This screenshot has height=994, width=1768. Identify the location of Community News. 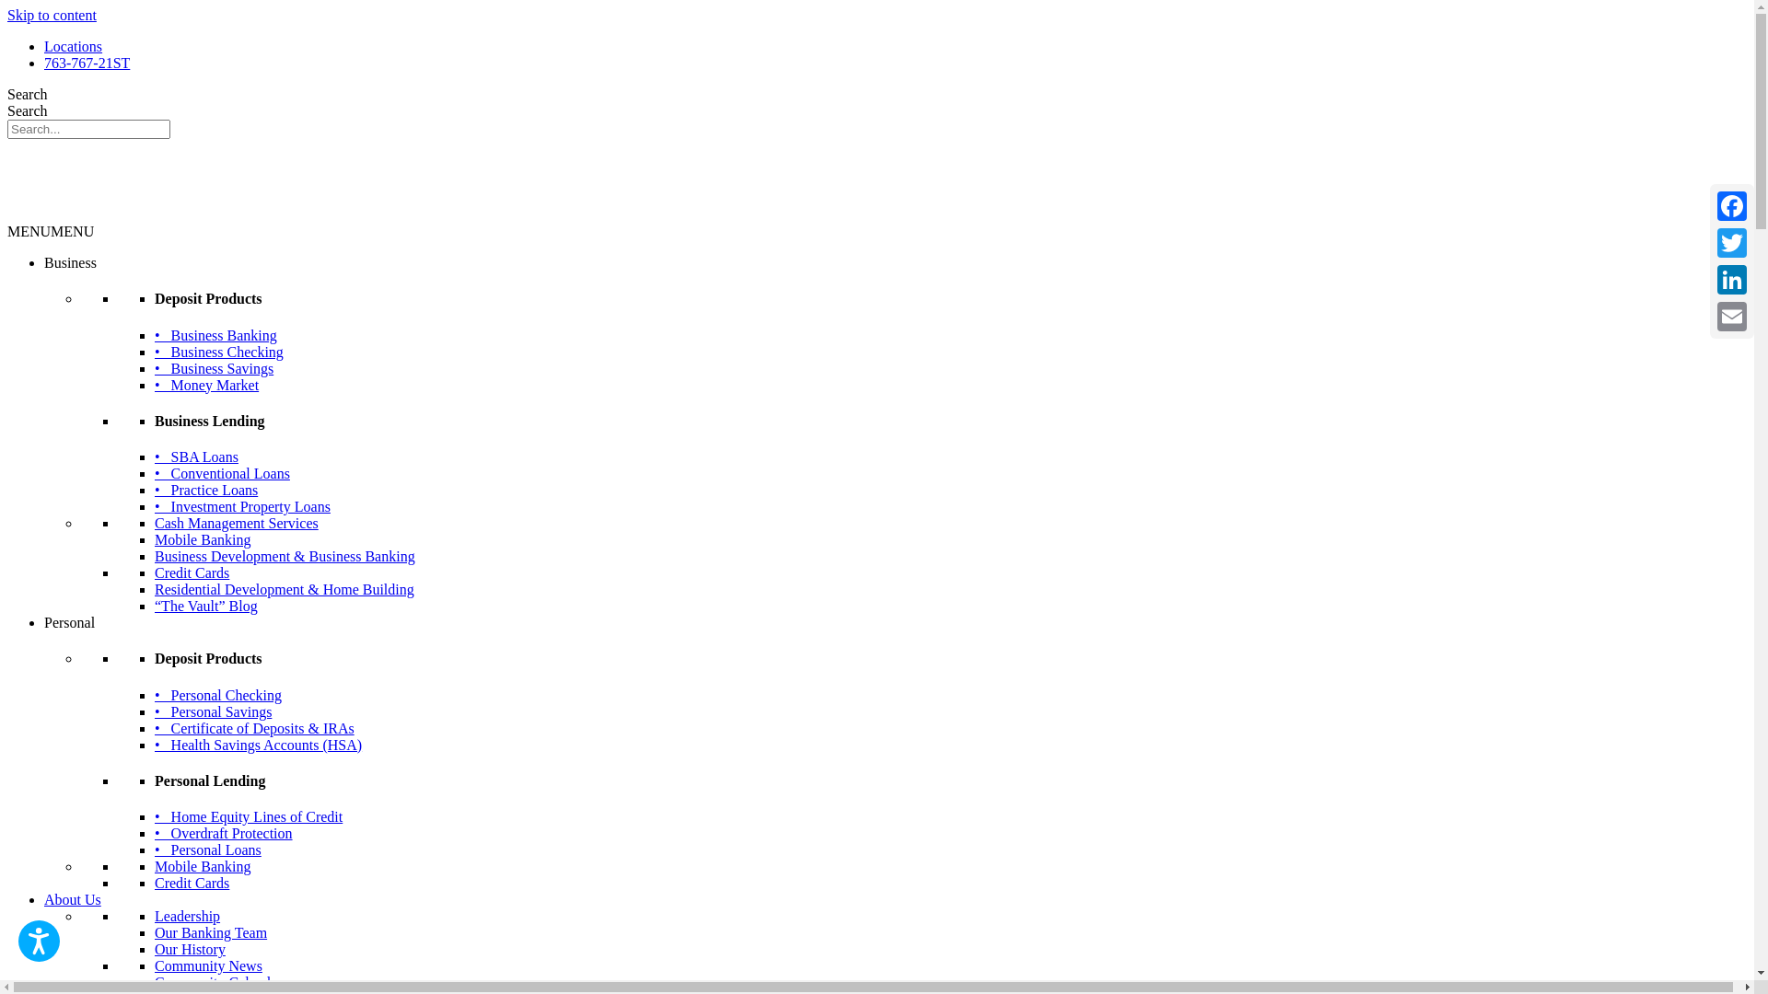
(208, 966).